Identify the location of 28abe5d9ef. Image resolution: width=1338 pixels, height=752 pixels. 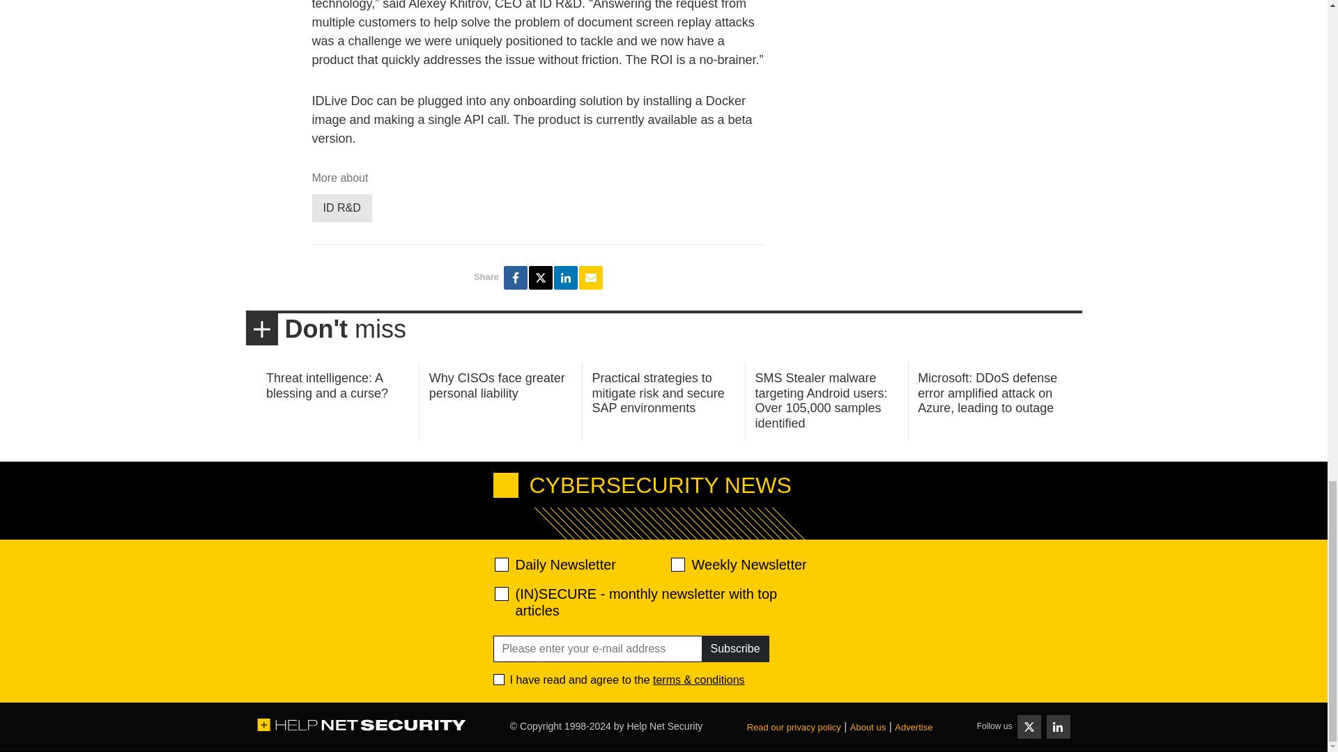
(502, 593).